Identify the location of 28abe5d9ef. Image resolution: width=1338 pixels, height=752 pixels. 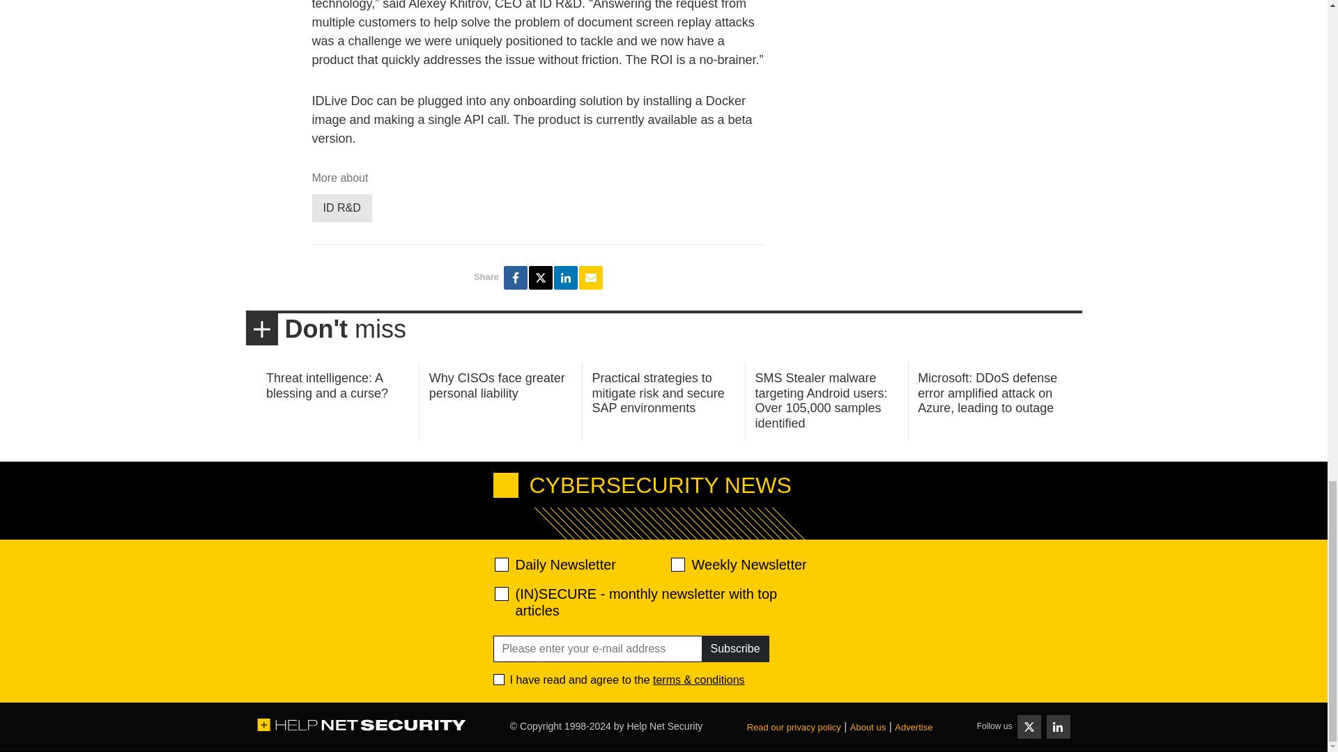
(502, 593).